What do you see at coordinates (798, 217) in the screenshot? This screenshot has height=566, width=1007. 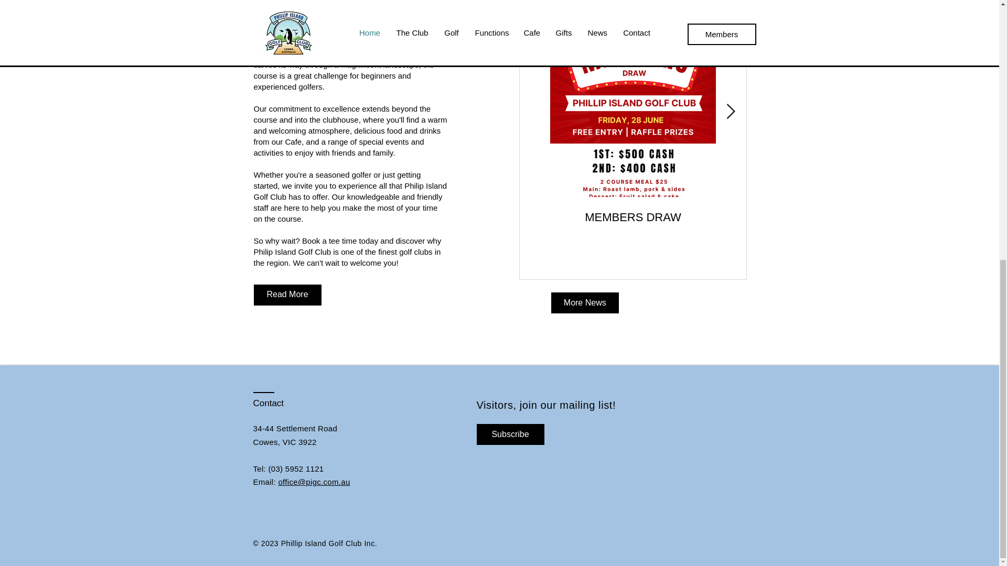 I see `MEMBERS DRAW` at bounding box center [798, 217].